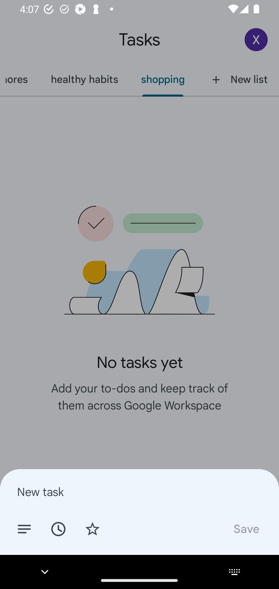  I want to click on New task, so click(139, 492).